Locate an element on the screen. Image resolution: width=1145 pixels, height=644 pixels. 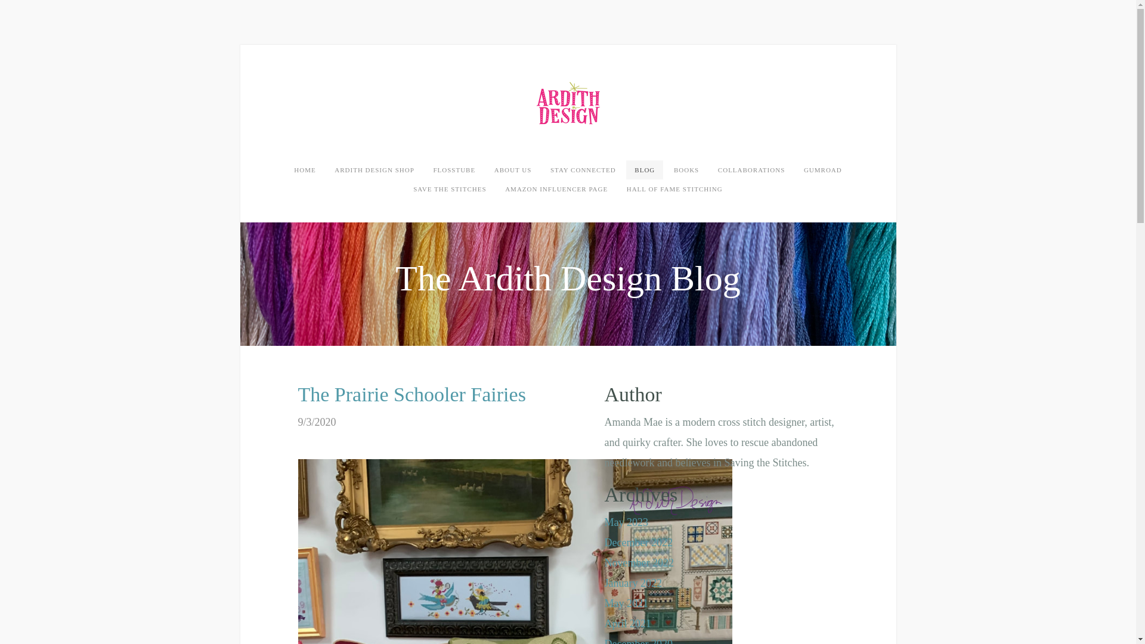
May 2021 is located at coordinates (626, 603).